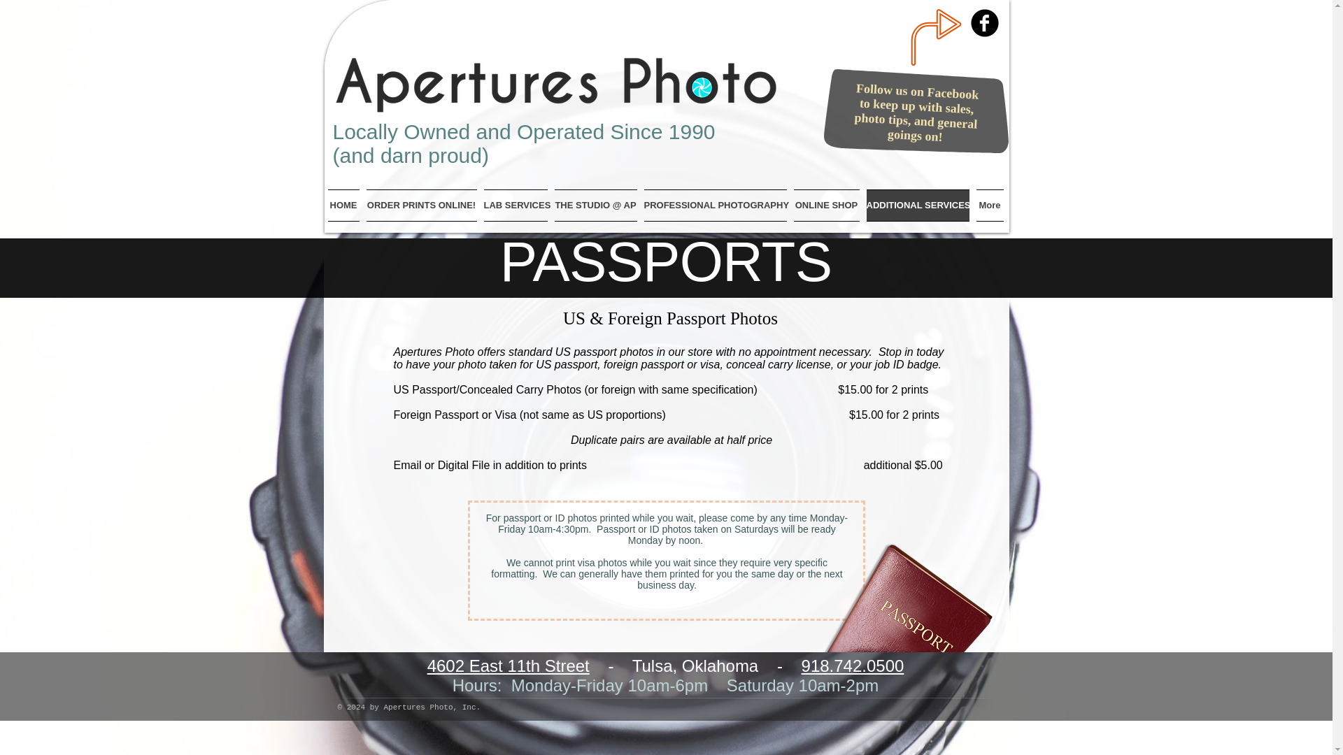 This screenshot has height=755, width=1343. Describe the element at coordinates (918, 206) in the screenshot. I see `ADDITIONAL SERVICES` at that location.